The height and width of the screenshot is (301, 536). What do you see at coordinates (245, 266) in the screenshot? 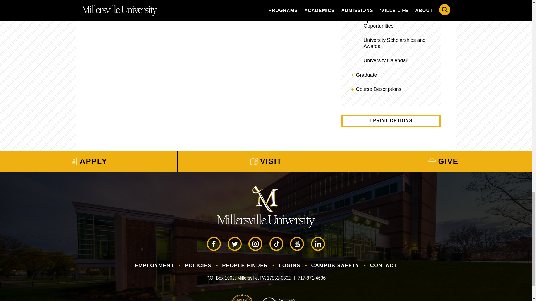
I see `People Finder` at bounding box center [245, 266].